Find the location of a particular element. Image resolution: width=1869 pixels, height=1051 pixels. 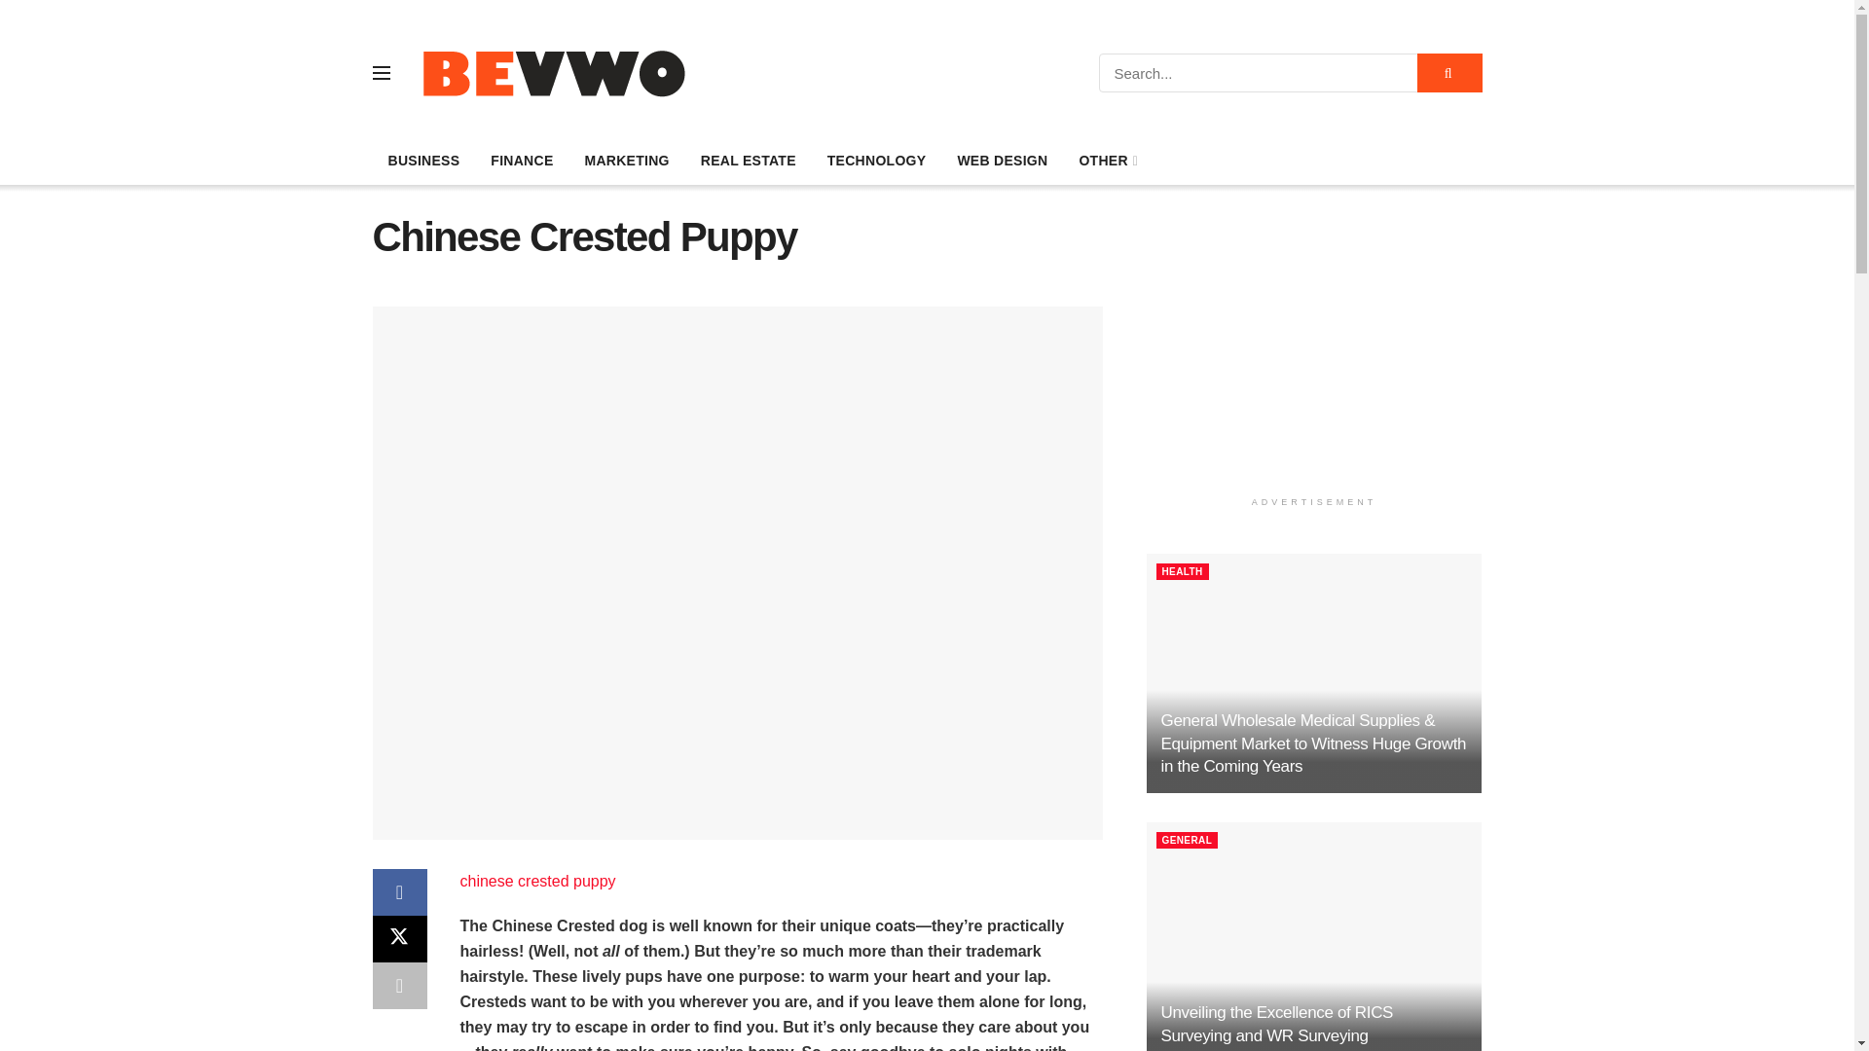

MARKETING is located at coordinates (625, 161).